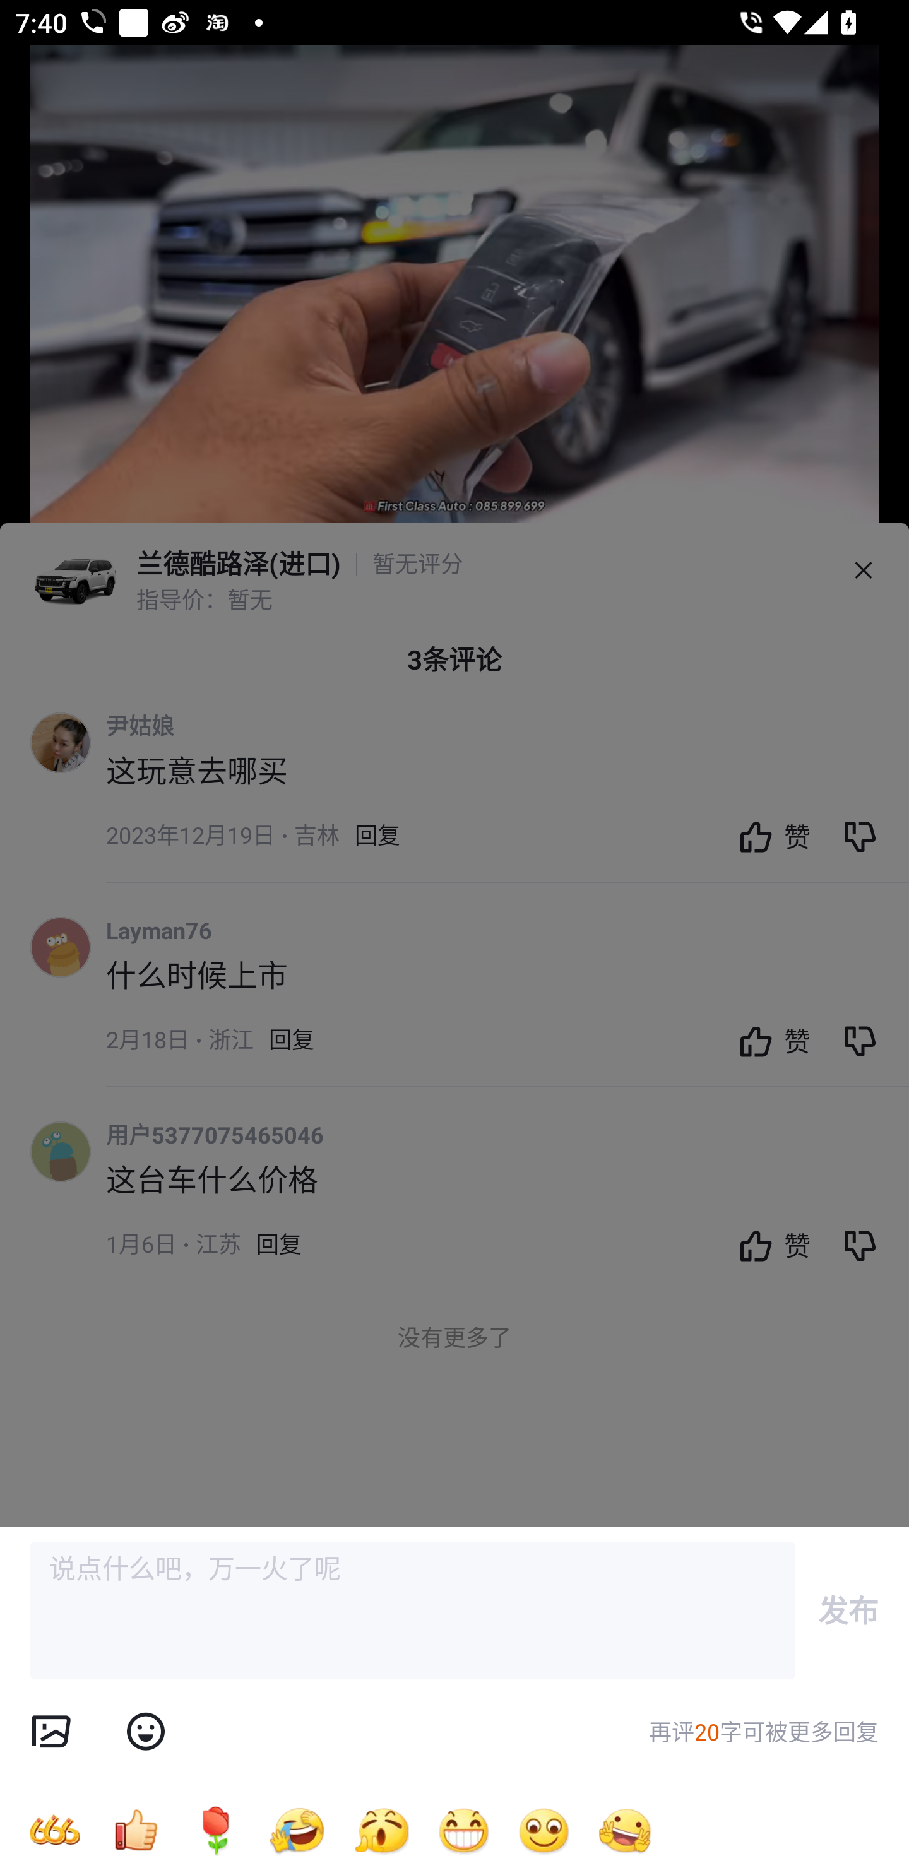  I want to click on [微笑], so click(544, 1830).